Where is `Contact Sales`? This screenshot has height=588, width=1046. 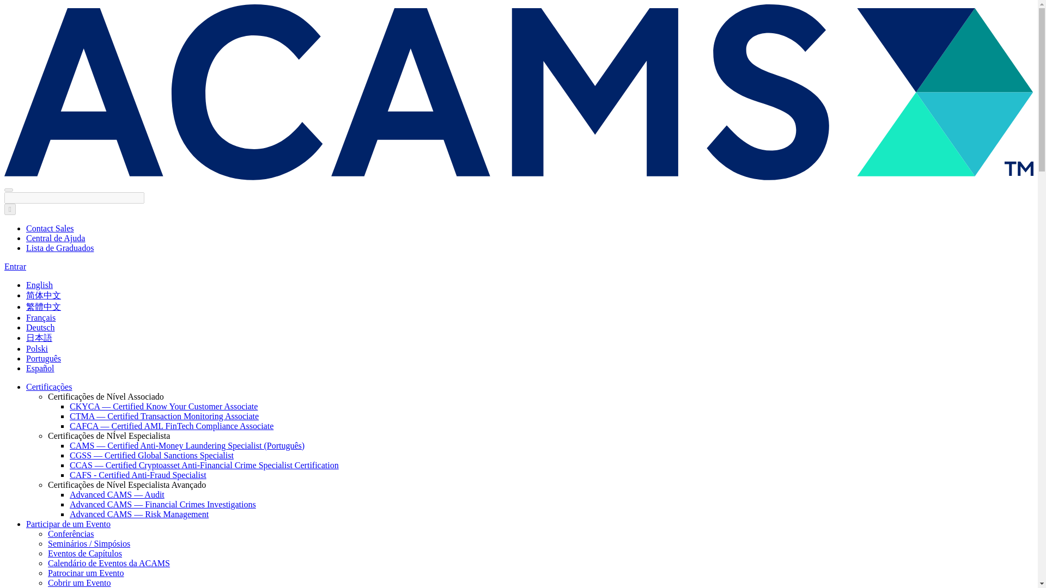 Contact Sales is located at coordinates (50, 228).